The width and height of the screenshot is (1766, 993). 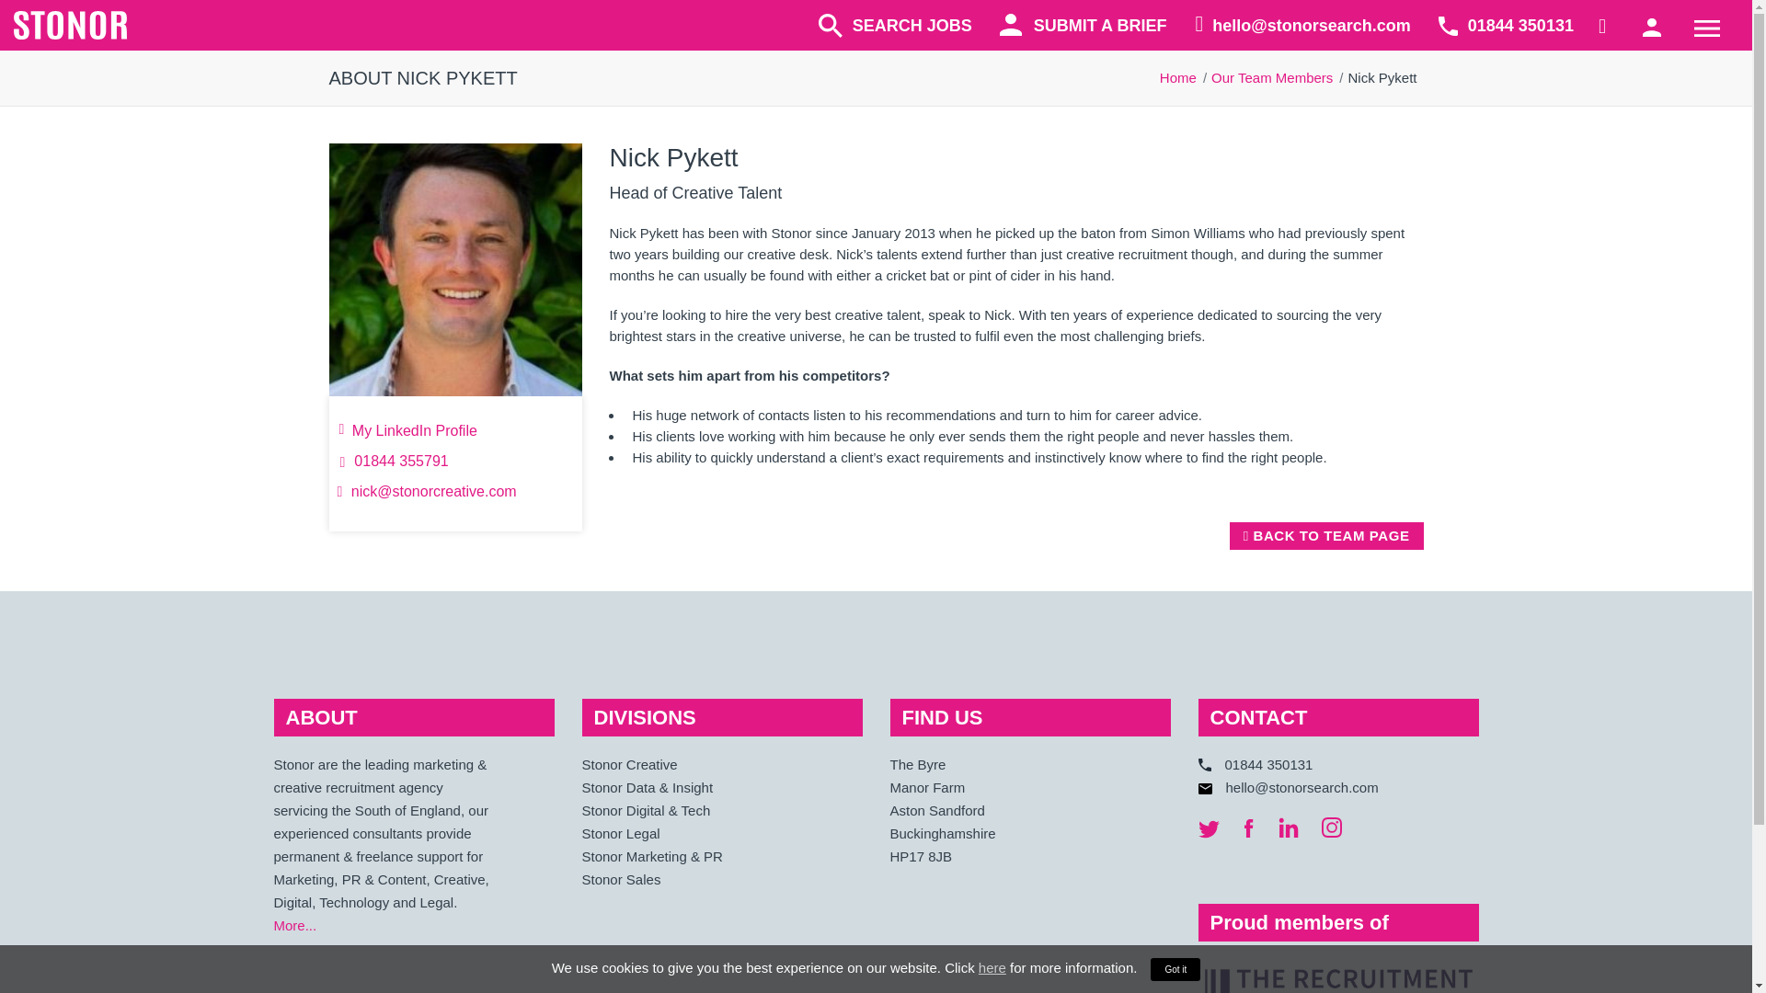 What do you see at coordinates (896, 28) in the screenshot?
I see `SEARCH JOBS` at bounding box center [896, 28].